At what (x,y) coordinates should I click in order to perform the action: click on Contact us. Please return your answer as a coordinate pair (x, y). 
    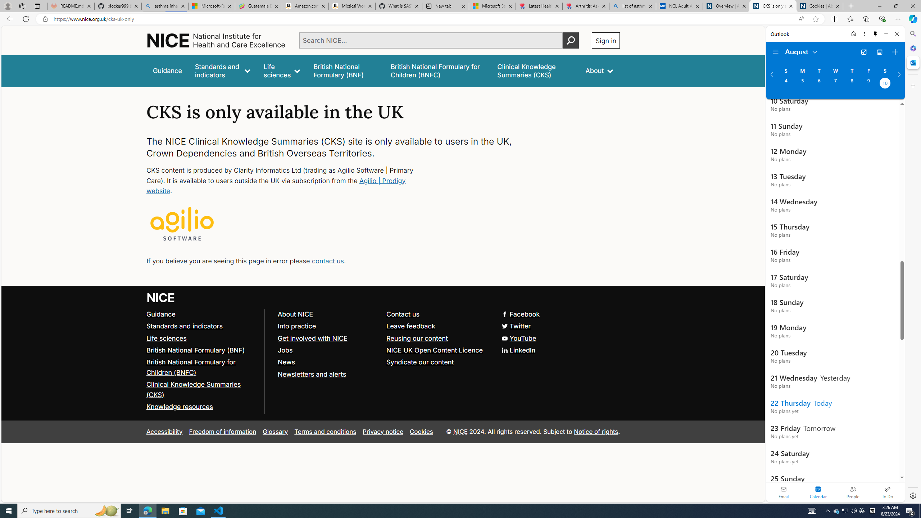
    Looking at the image, I should click on (403, 314).